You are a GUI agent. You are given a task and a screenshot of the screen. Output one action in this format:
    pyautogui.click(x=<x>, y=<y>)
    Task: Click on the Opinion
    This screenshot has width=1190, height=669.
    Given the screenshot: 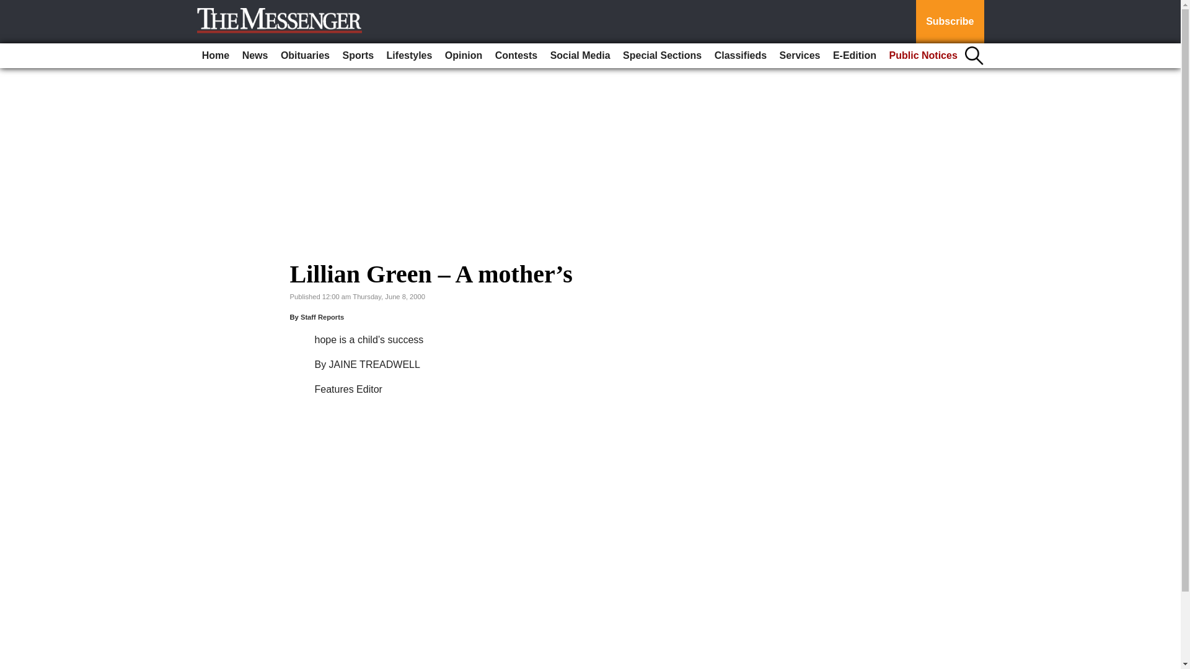 What is the action you would take?
    pyautogui.click(x=464, y=56)
    